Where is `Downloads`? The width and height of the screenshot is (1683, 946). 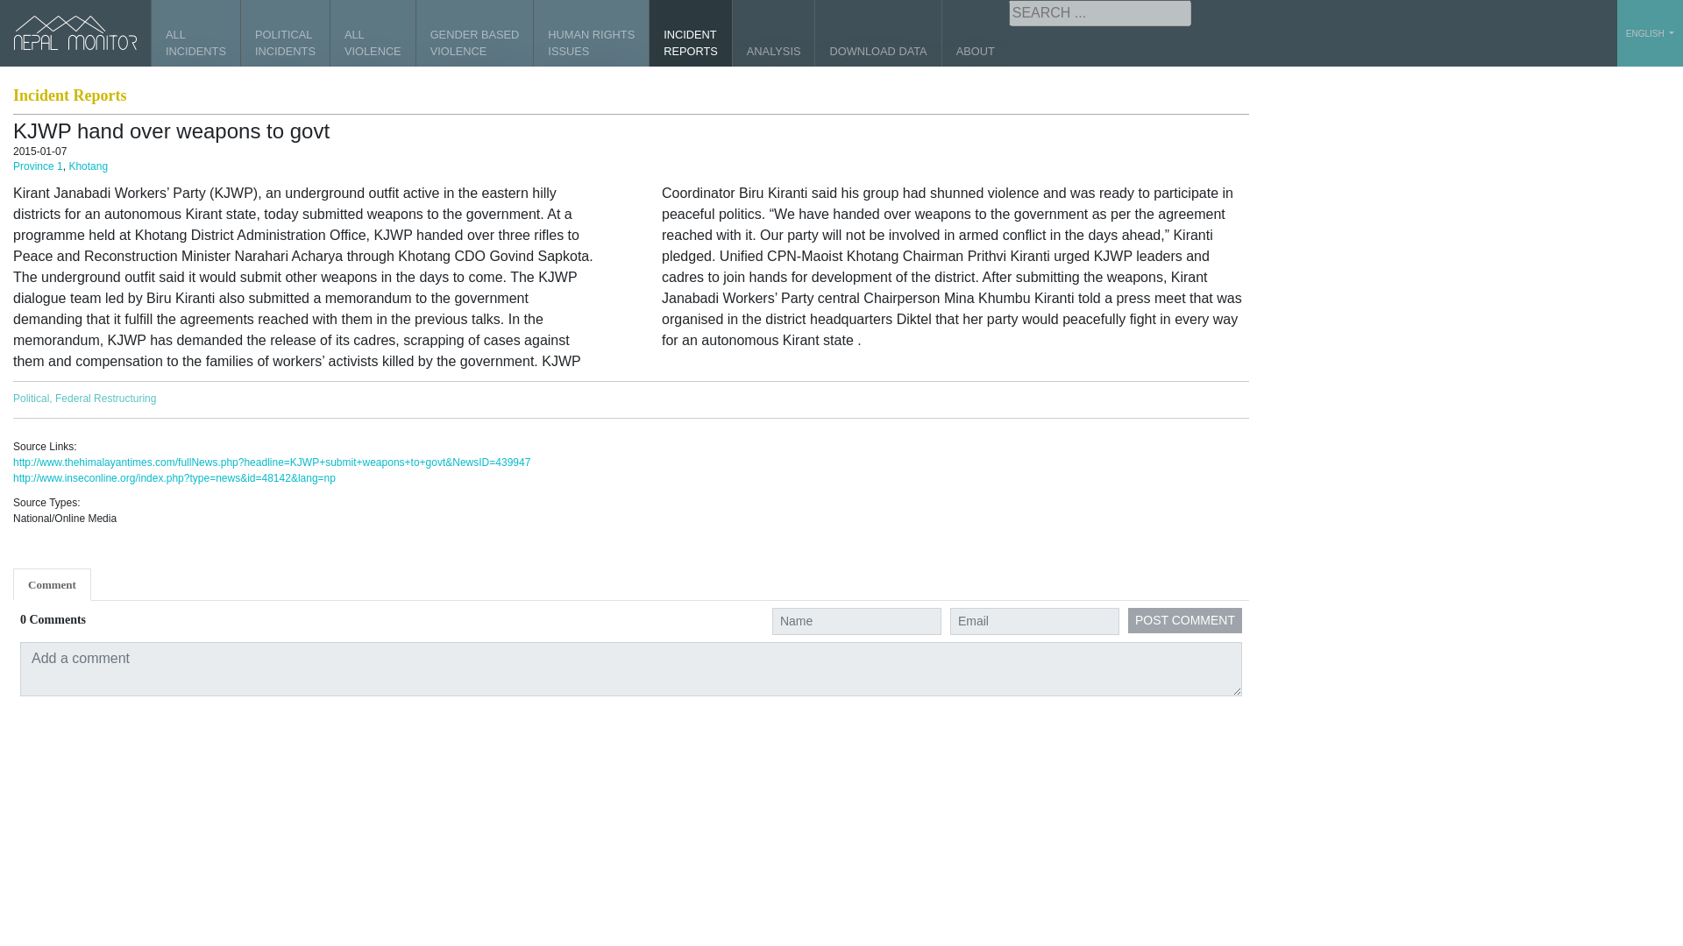
Downloads is located at coordinates (975, 33).